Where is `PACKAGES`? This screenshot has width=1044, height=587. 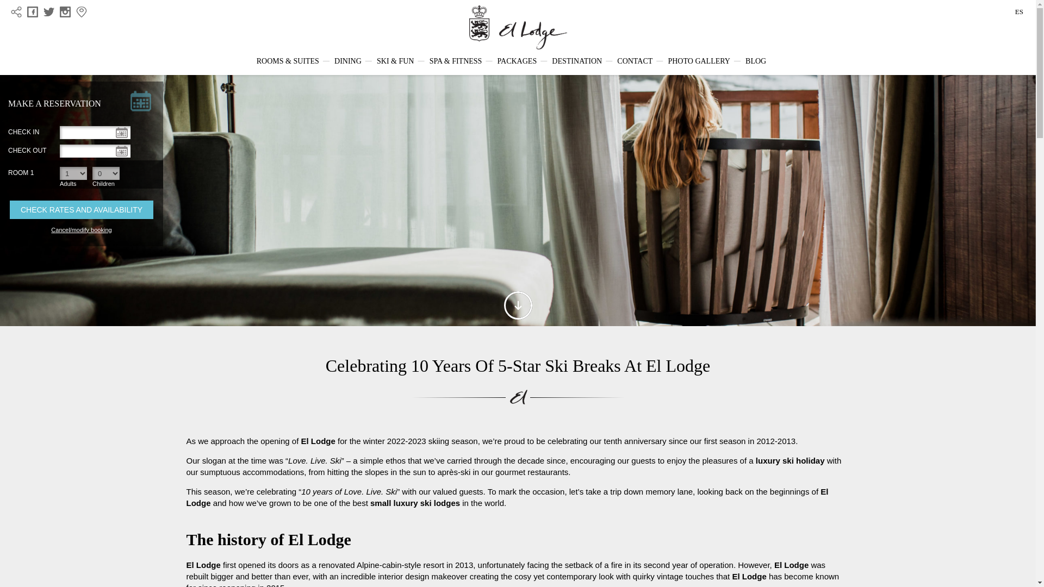
PACKAGES is located at coordinates (518, 61).